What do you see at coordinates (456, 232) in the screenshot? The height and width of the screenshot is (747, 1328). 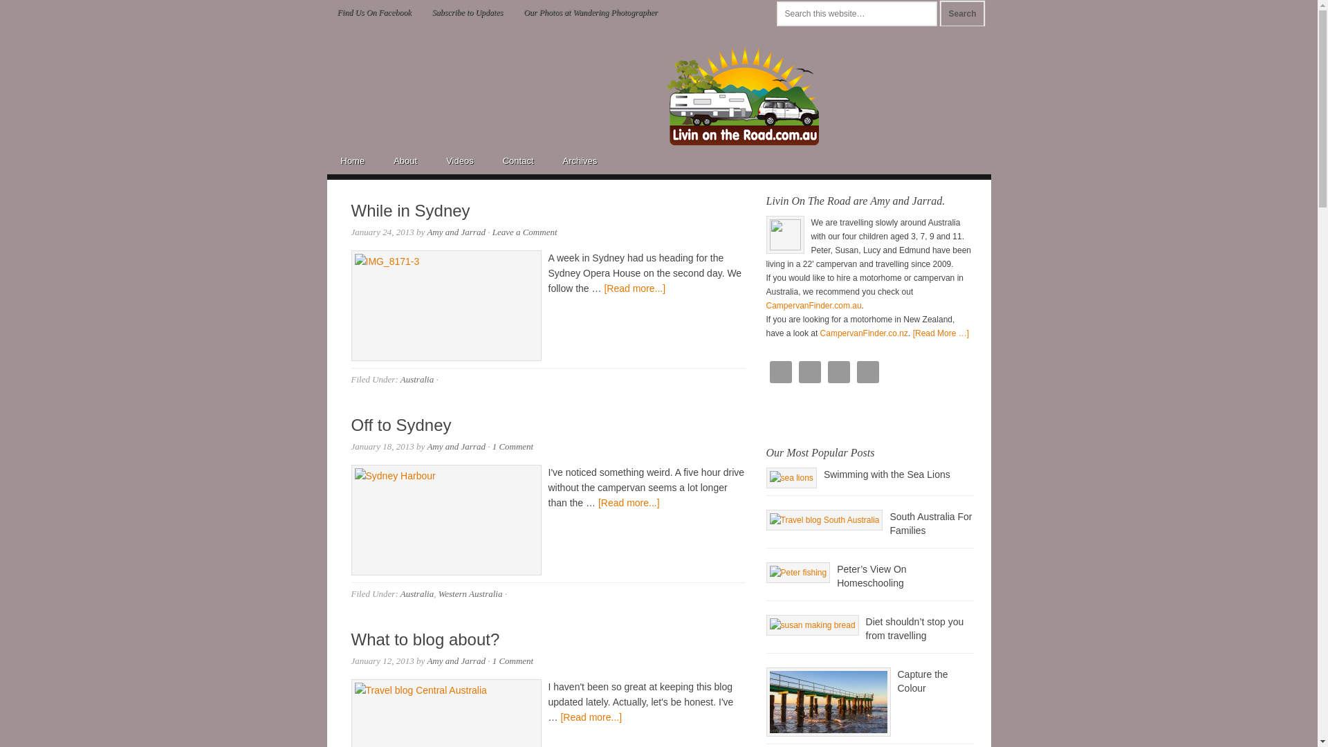 I see `Amy and Jarrad` at bounding box center [456, 232].